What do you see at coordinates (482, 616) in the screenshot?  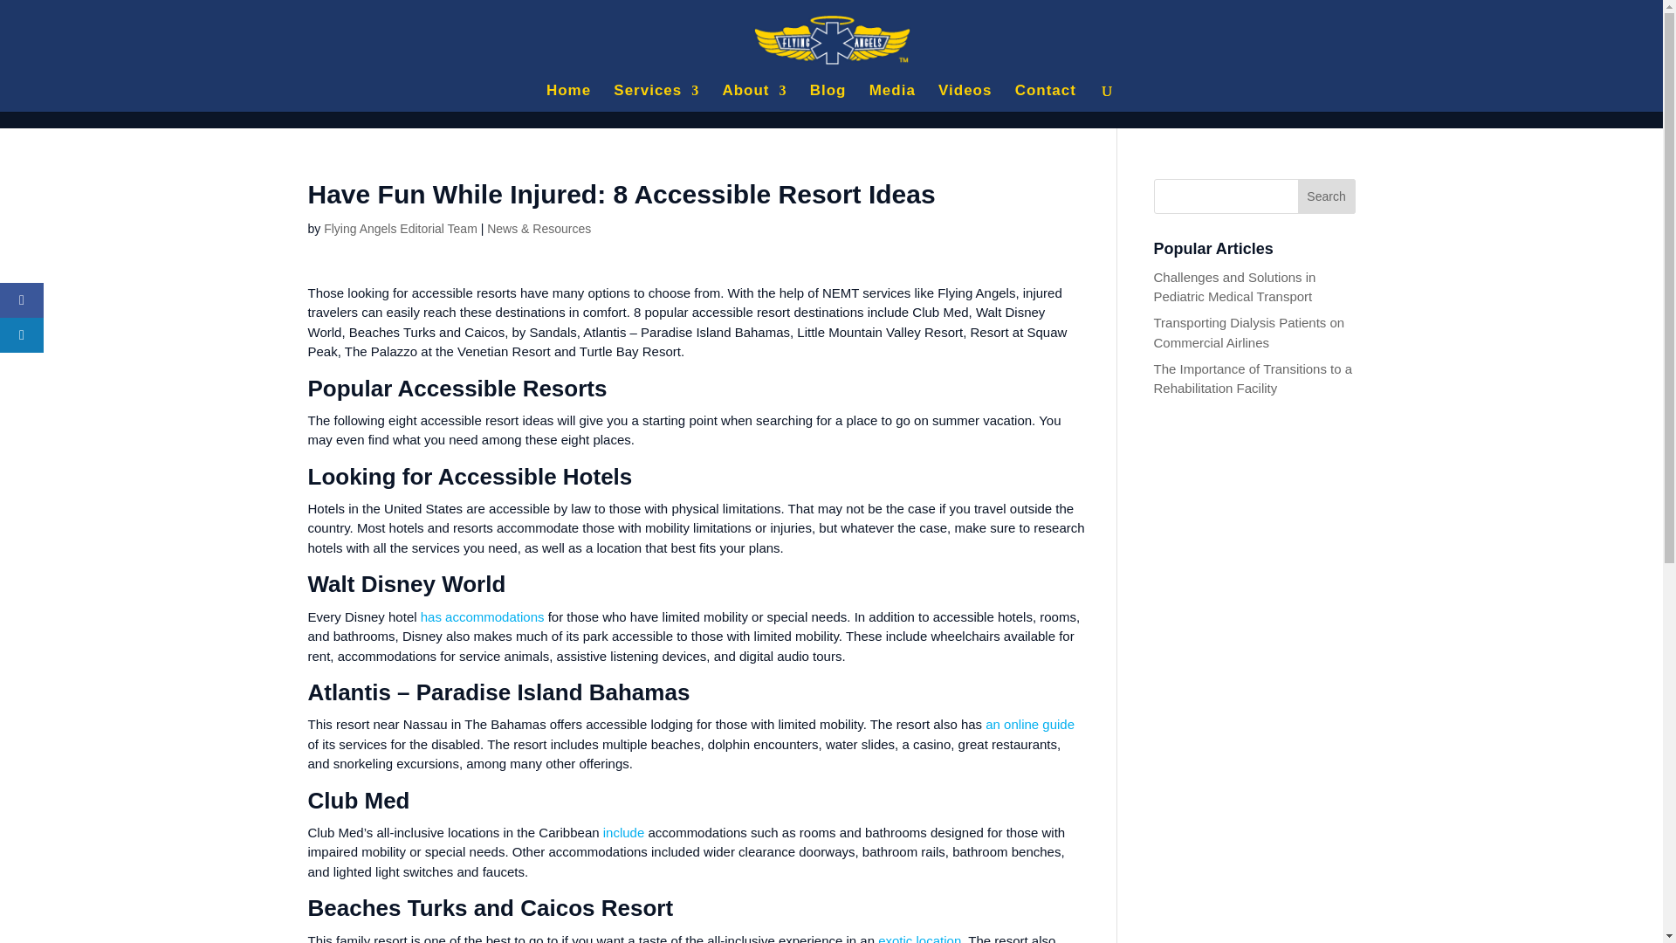 I see `has accommodations` at bounding box center [482, 616].